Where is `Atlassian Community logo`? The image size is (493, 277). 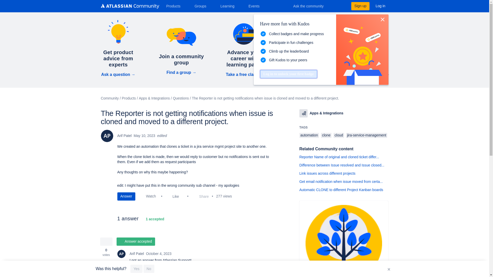
Atlassian Community logo is located at coordinates (129, 7).